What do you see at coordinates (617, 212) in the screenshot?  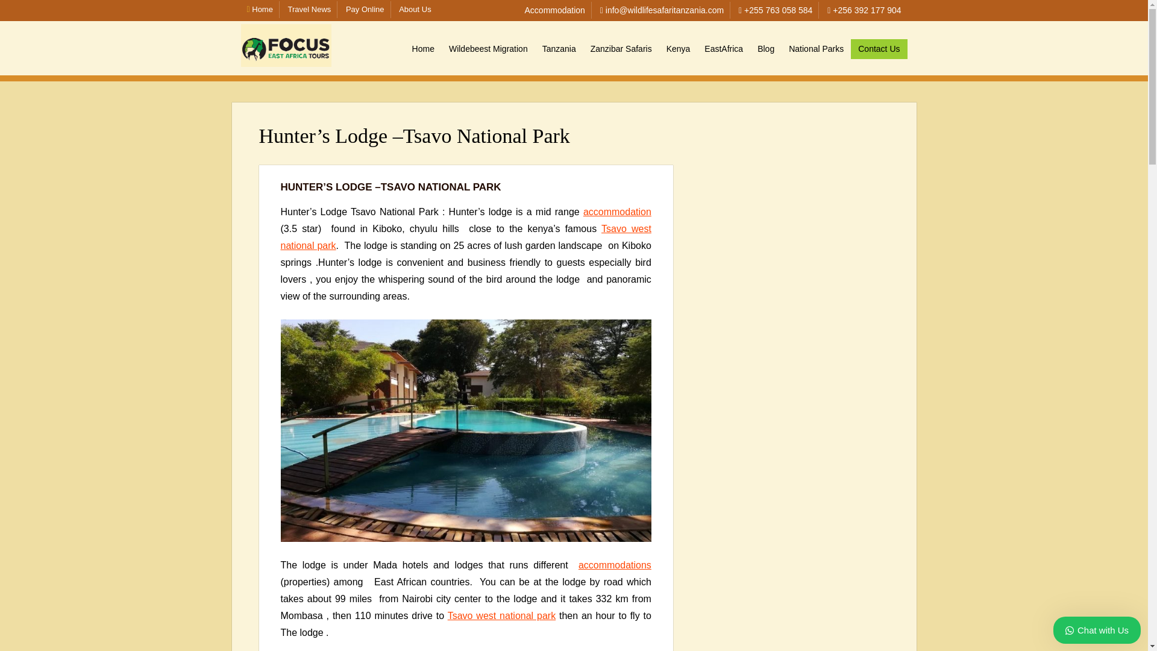 I see `accommodation` at bounding box center [617, 212].